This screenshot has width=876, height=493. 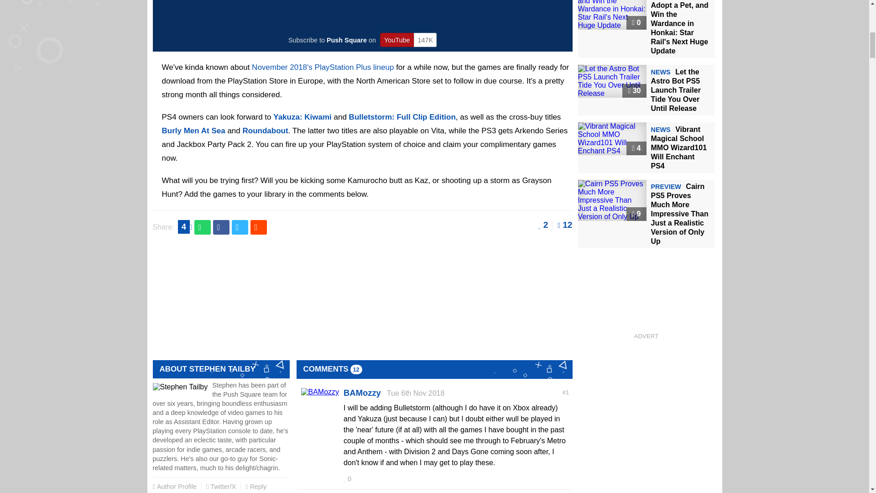 What do you see at coordinates (203, 227) in the screenshot?
I see `Share this on WhatsApp` at bounding box center [203, 227].